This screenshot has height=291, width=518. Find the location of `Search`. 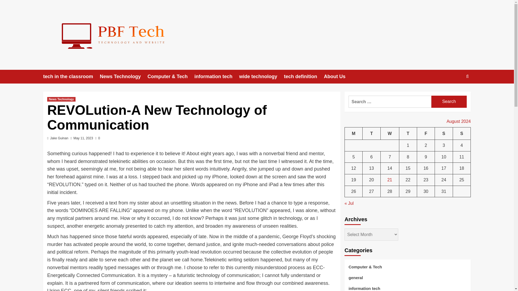

Search is located at coordinates (449, 102).